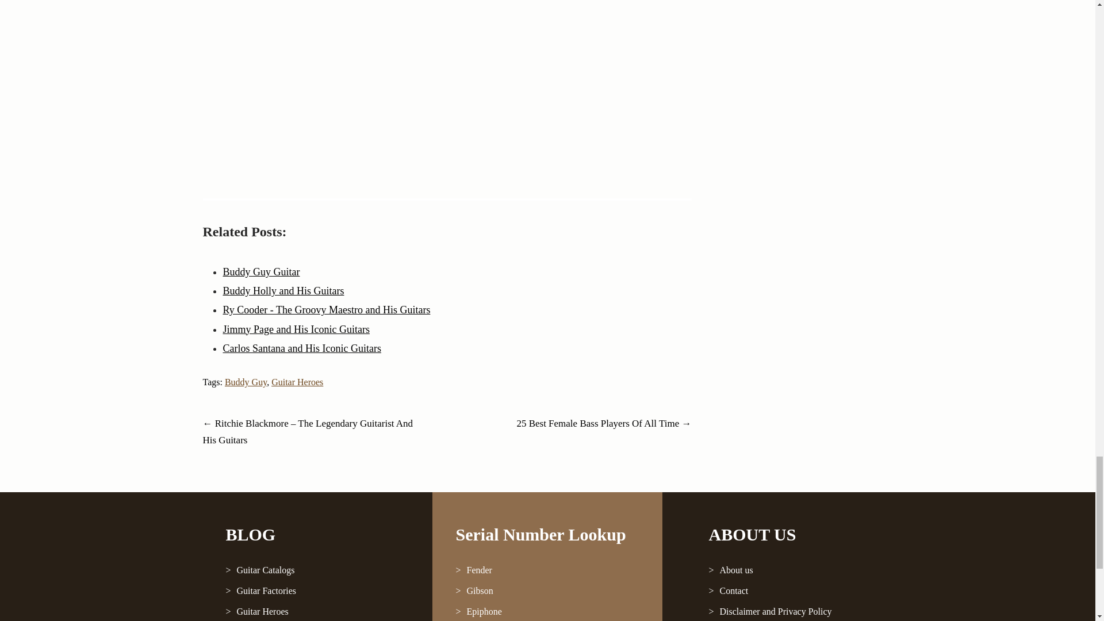 The height and width of the screenshot is (621, 1104). Describe the element at coordinates (296, 329) in the screenshot. I see `Jimmy Page and His Iconic Guitars` at that location.